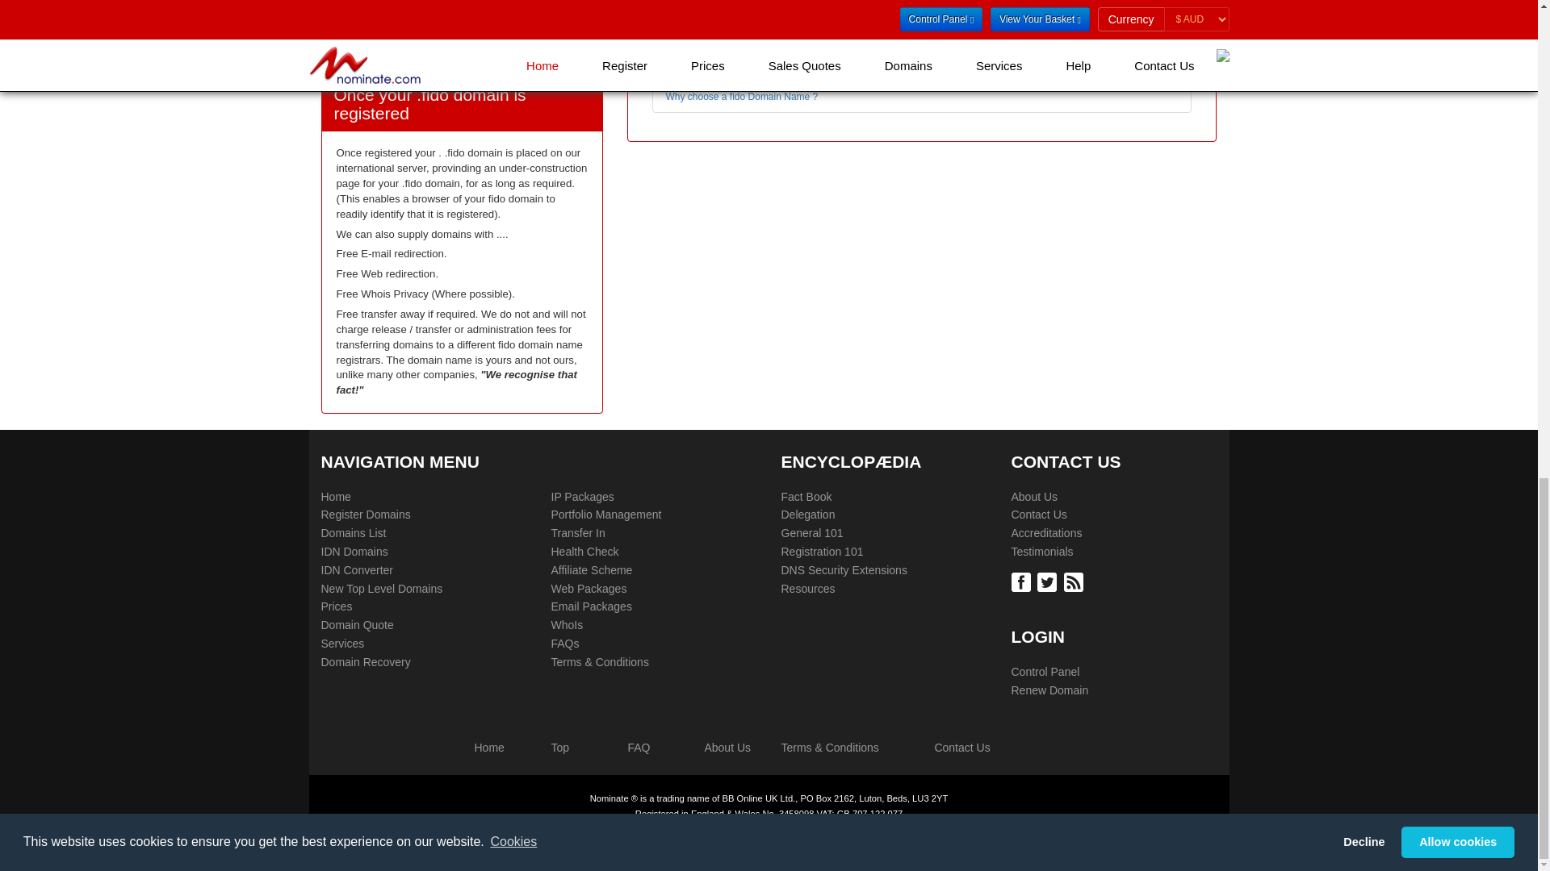 The width and height of the screenshot is (1550, 871). I want to click on Domain Quote, so click(357, 626).